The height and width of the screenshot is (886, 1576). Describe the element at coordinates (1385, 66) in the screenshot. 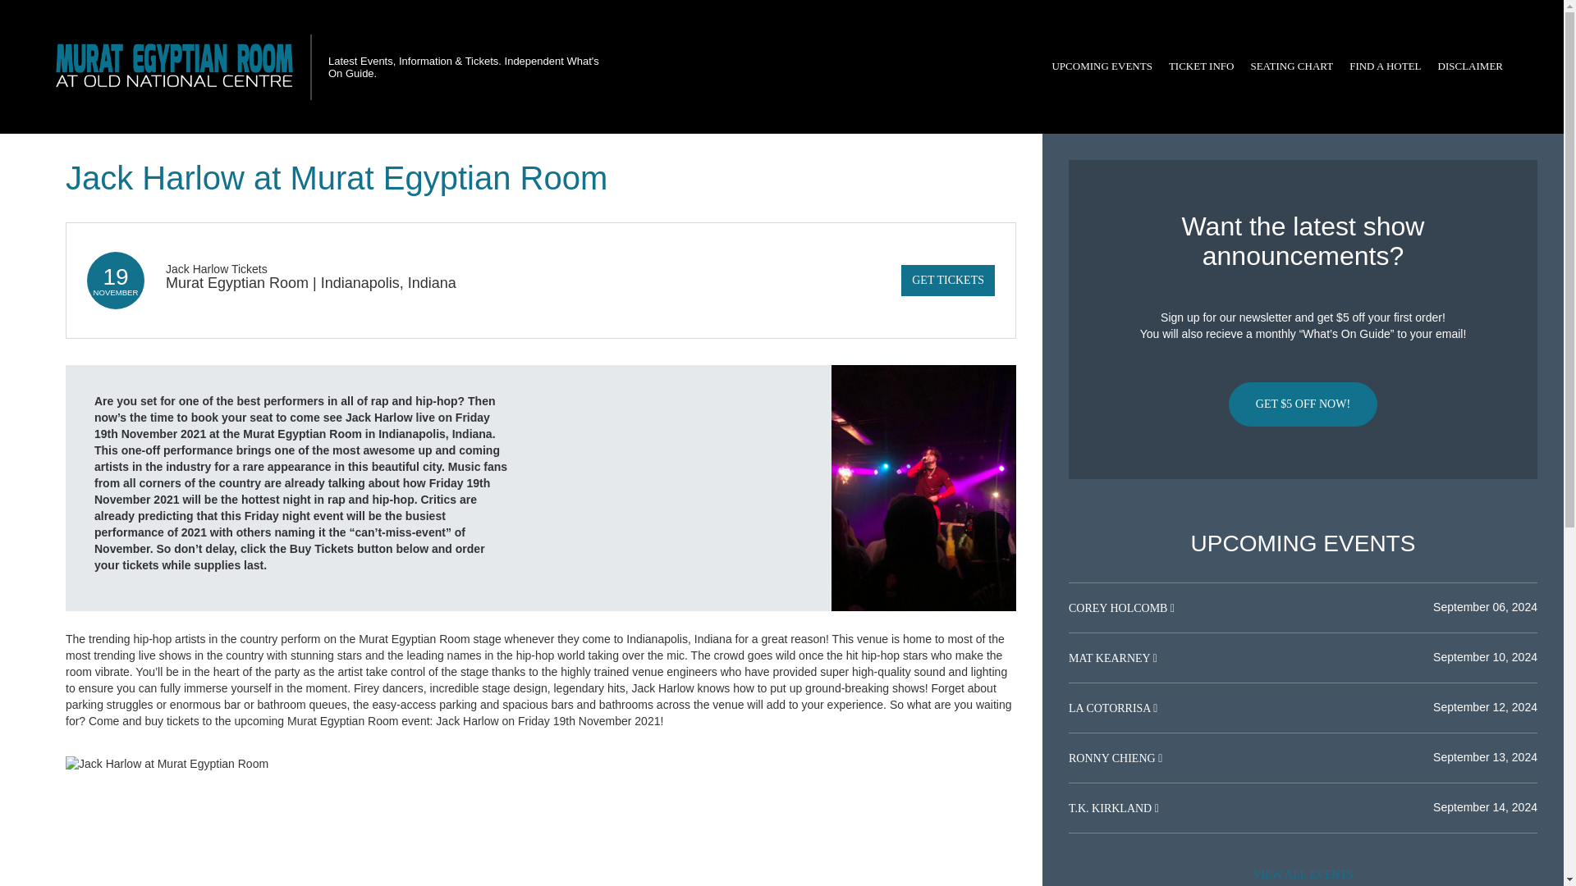

I see `FIND A HOTEL` at that location.